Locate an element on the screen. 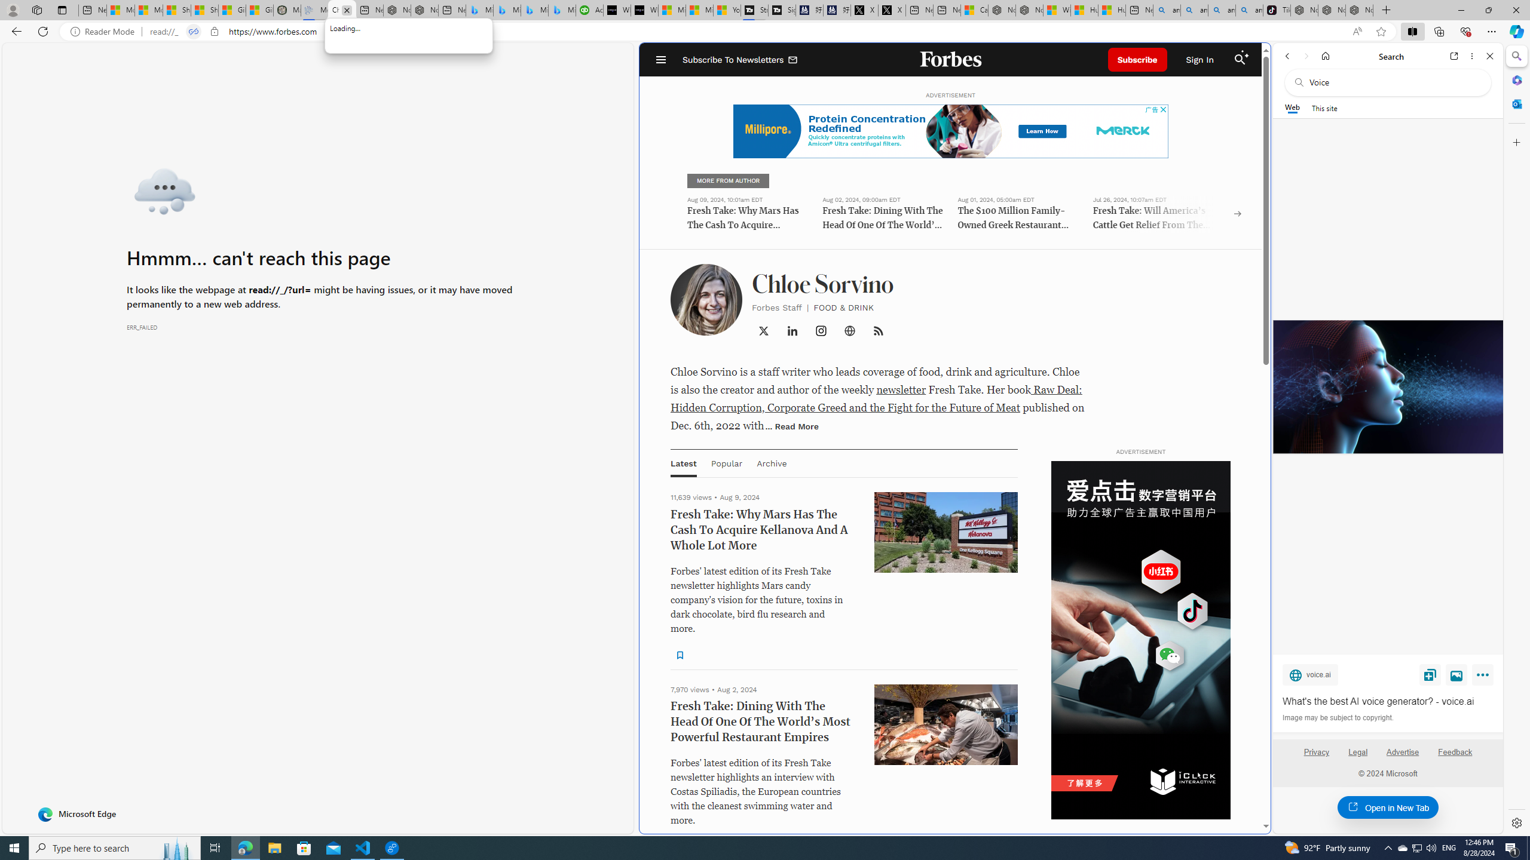  Class: sparkles_svg__fs-icon sparkles_svg__fs-icon--sparkles is located at coordinates (1246, 54).